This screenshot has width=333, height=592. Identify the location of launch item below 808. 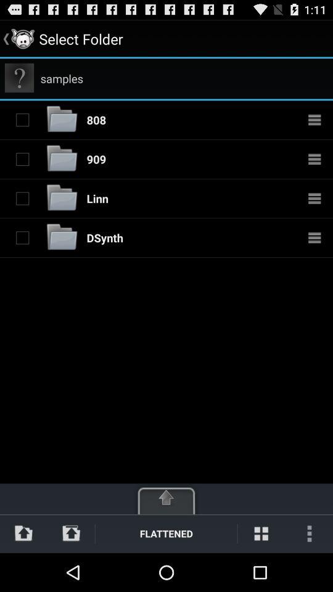
(96, 159).